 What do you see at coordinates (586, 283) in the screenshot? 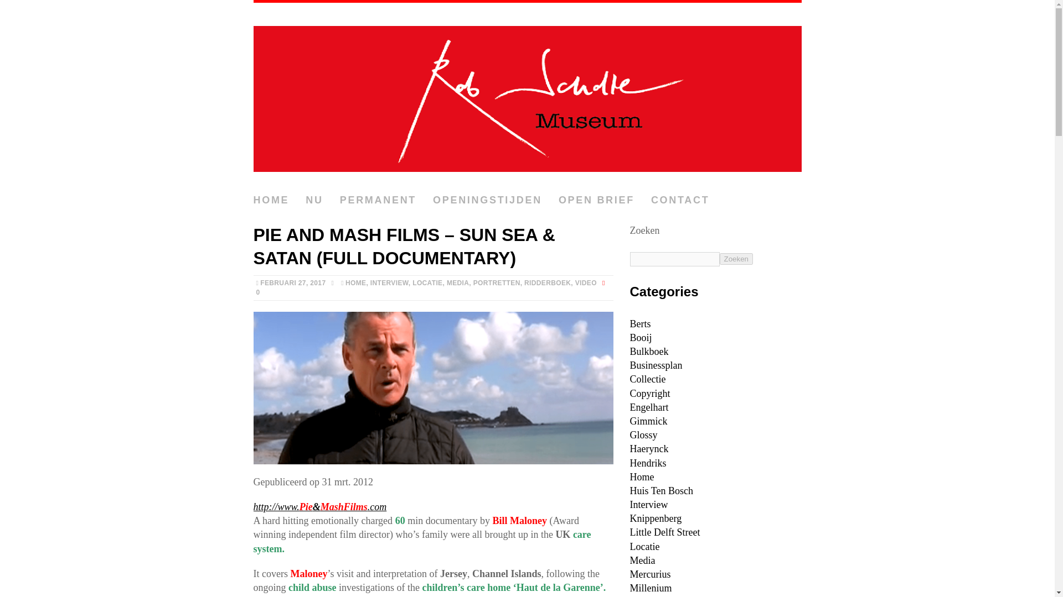
I see `VIDEO` at bounding box center [586, 283].